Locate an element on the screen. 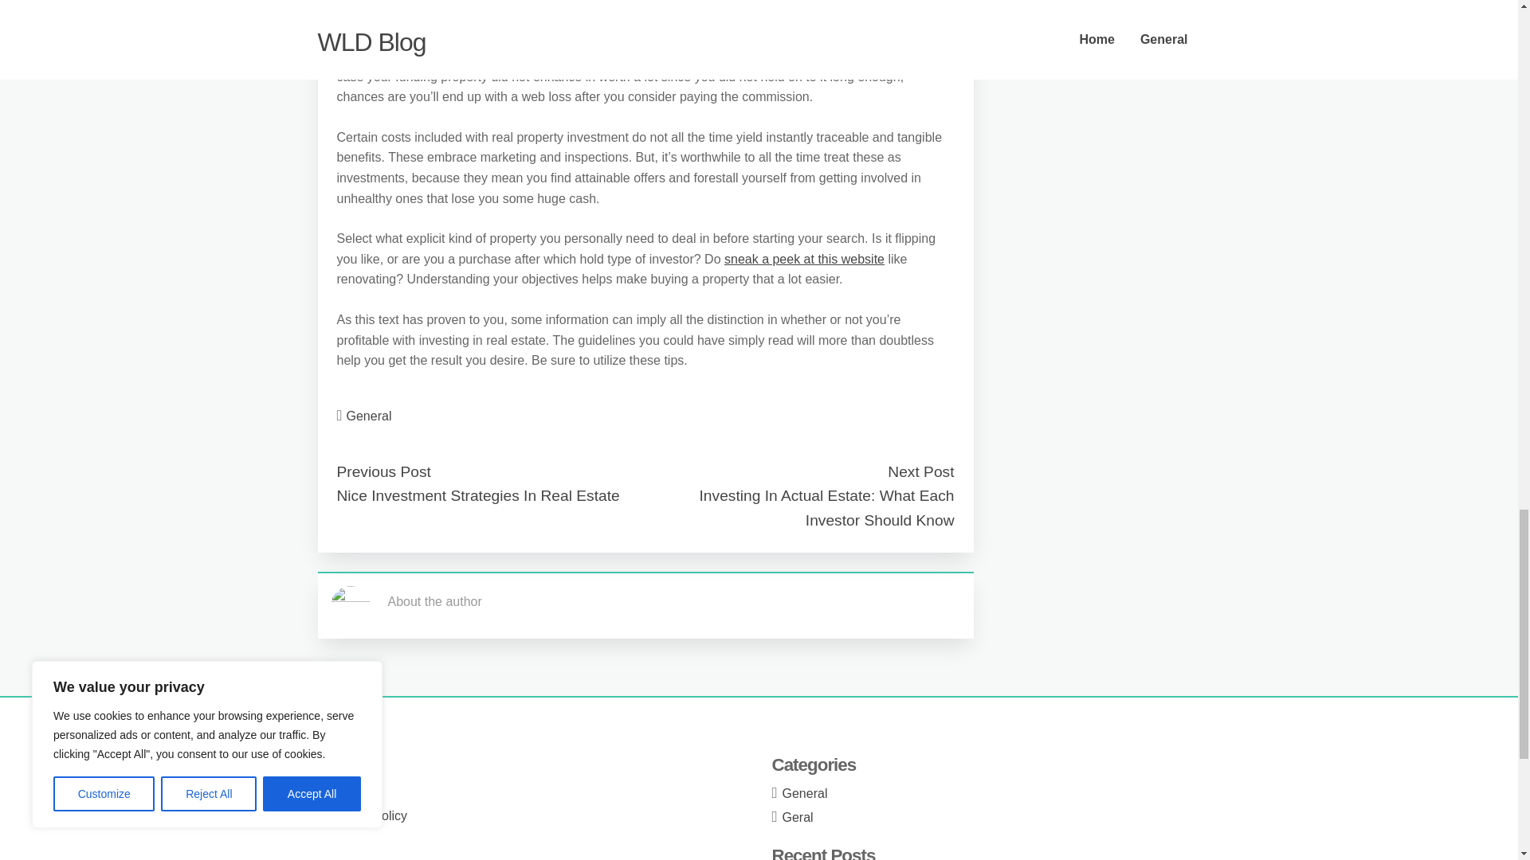  Geral is located at coordinates (798, 817).